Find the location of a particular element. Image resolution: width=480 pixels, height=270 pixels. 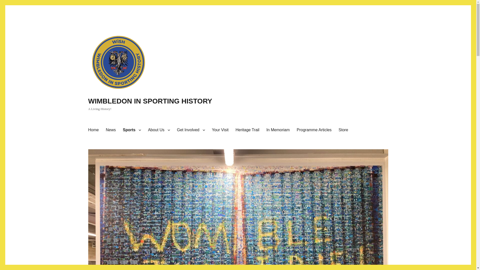

Sports is located at coordinates (131, 130).